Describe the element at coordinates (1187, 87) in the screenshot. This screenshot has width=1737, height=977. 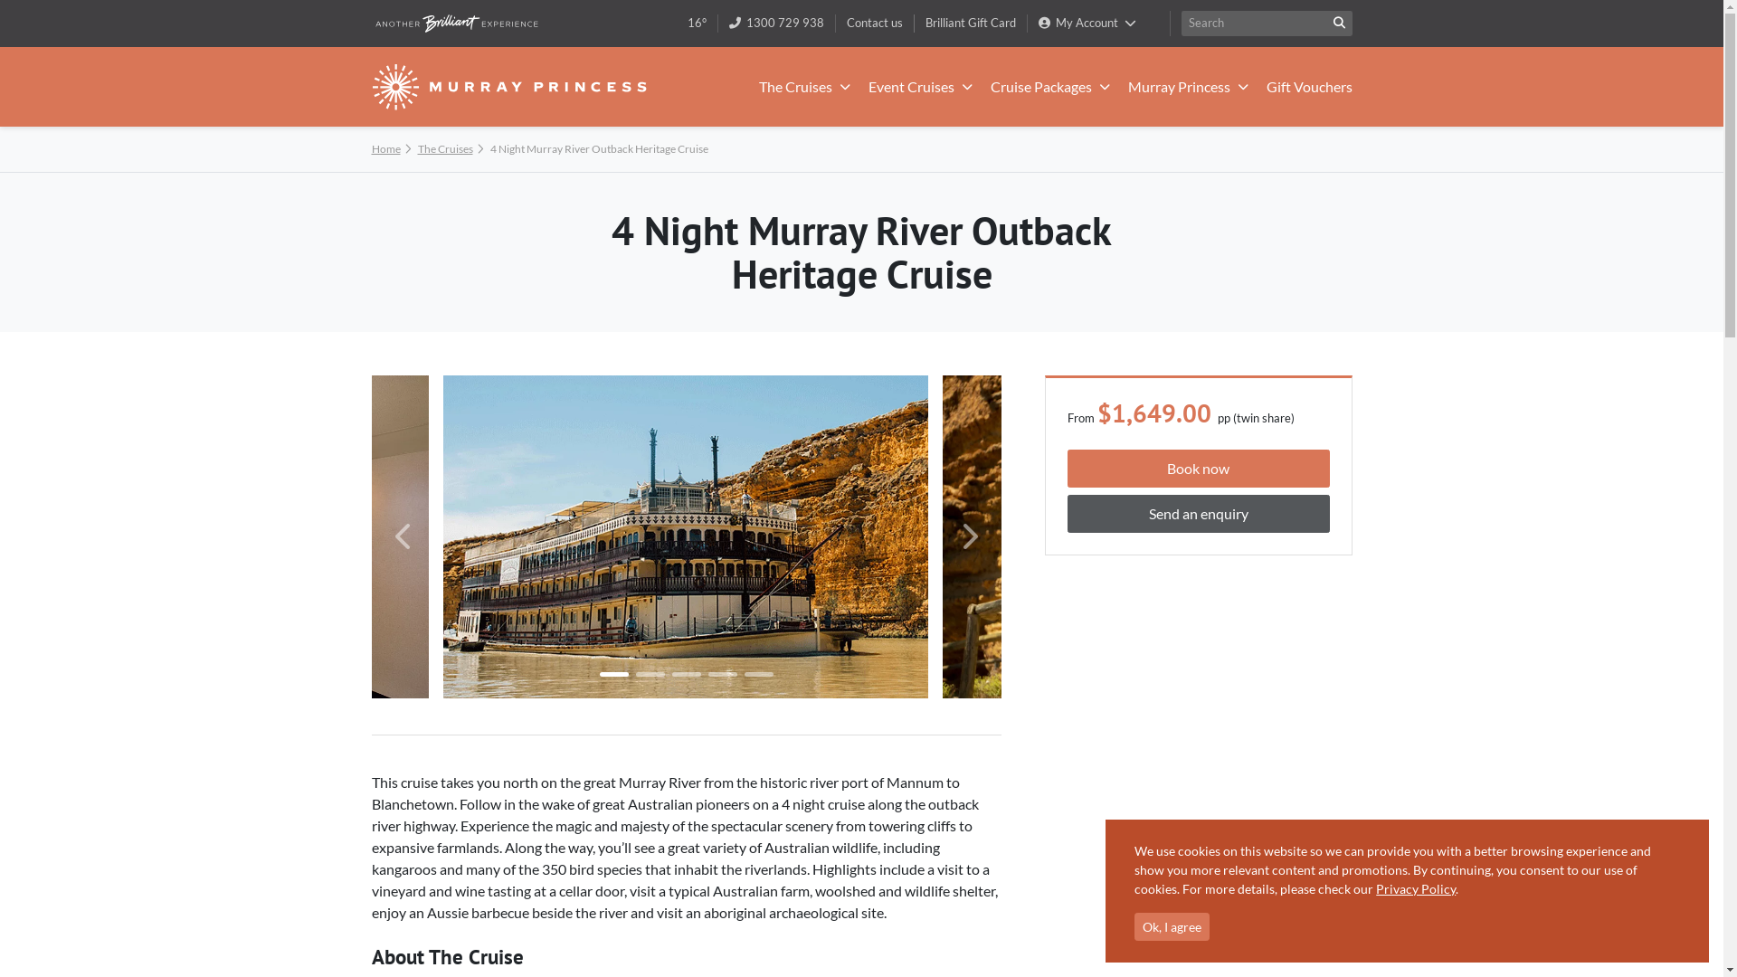
I see `Murray Princess` at that location.